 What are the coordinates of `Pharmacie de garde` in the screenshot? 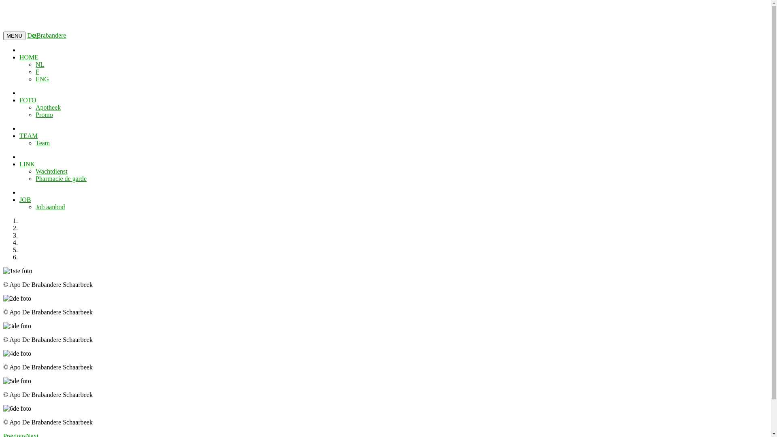 It's located at (61, 179).